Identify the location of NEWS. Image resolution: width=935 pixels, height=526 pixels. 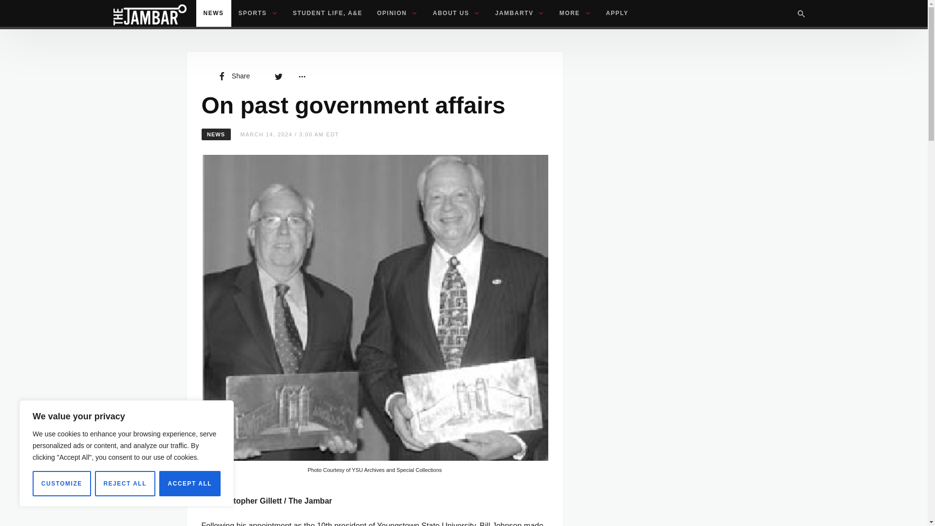
(213, 14).